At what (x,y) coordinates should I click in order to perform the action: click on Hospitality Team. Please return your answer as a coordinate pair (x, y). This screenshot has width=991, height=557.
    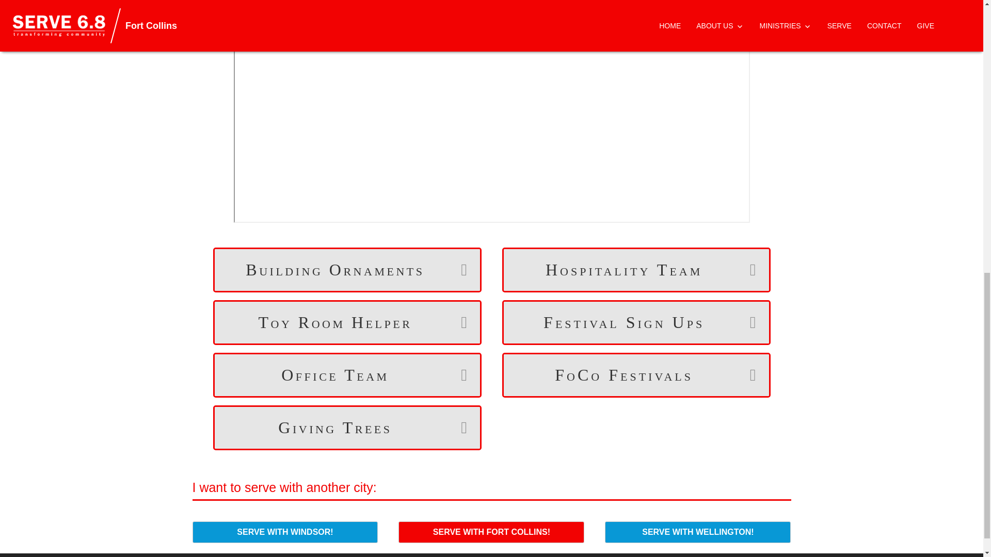
    Looking at the image, I should click on (624, 269).